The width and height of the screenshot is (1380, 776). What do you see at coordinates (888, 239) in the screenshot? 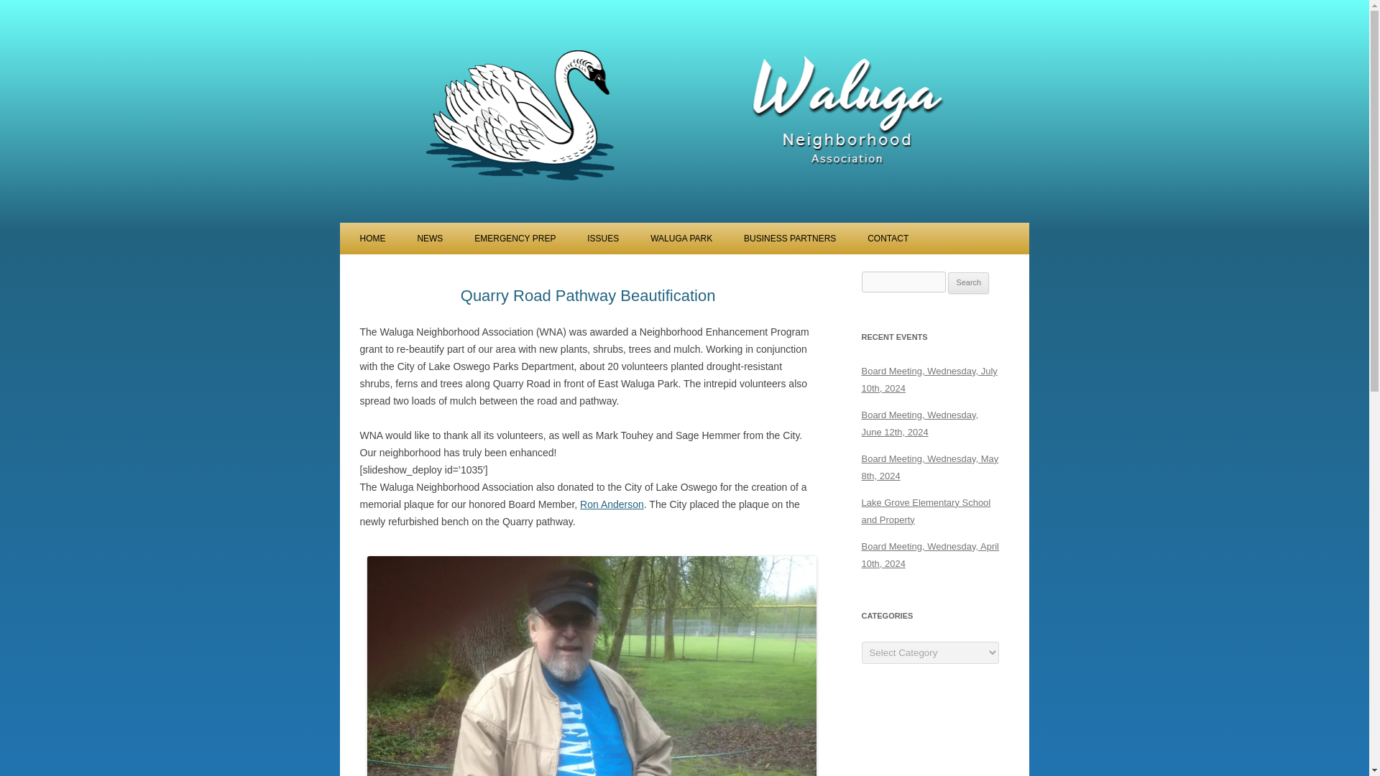
I see `CONTACT` at bounding box center [888, 239].